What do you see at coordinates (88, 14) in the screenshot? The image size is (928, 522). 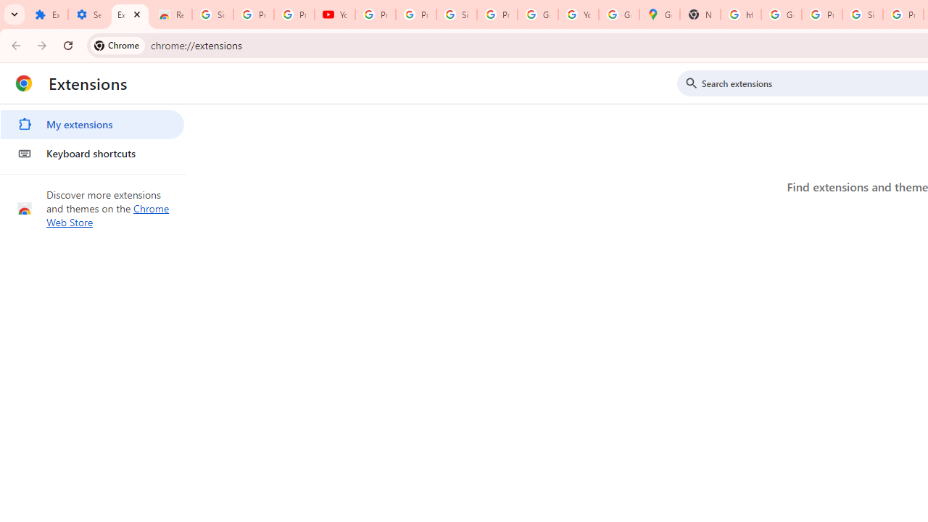 I see `Settings` at bounding box center [88, 14].